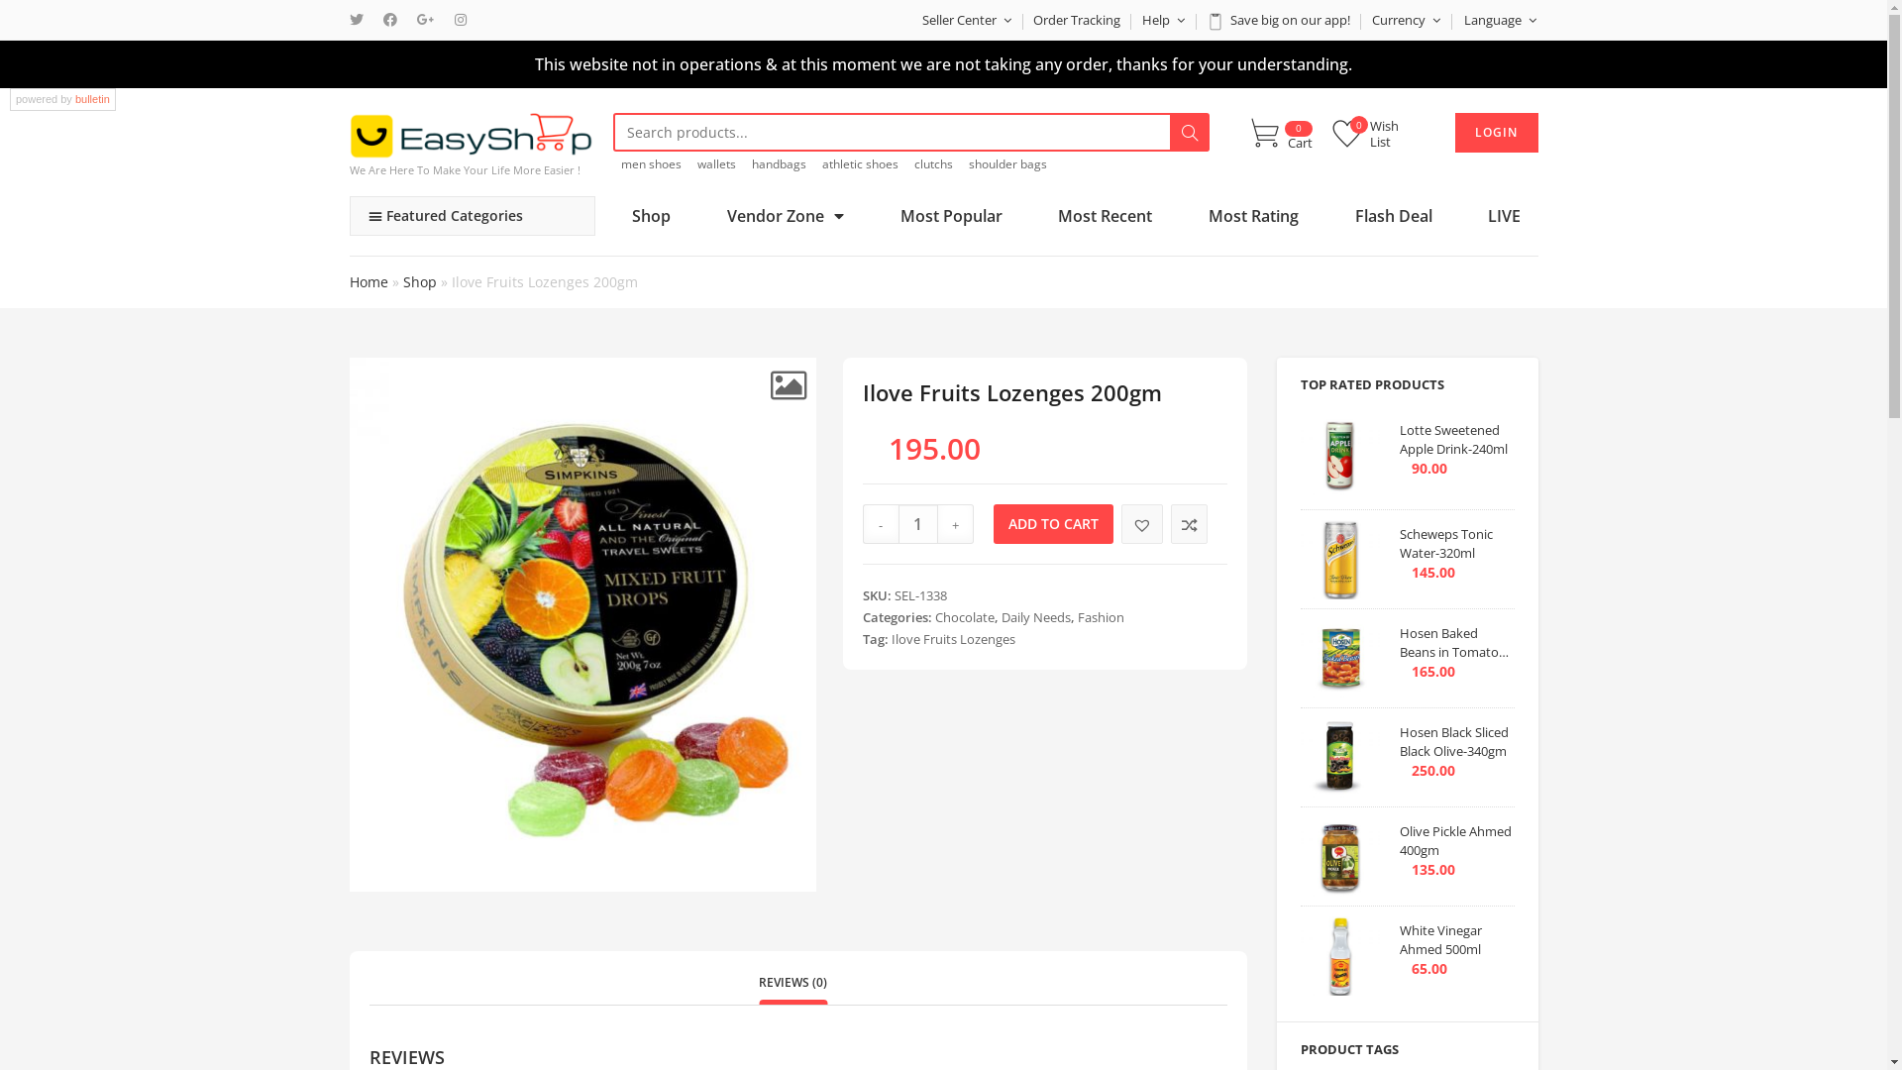 The width and height of the screenshot is (1902, 1070). I want to click on Most Popular, so click(951, 216).